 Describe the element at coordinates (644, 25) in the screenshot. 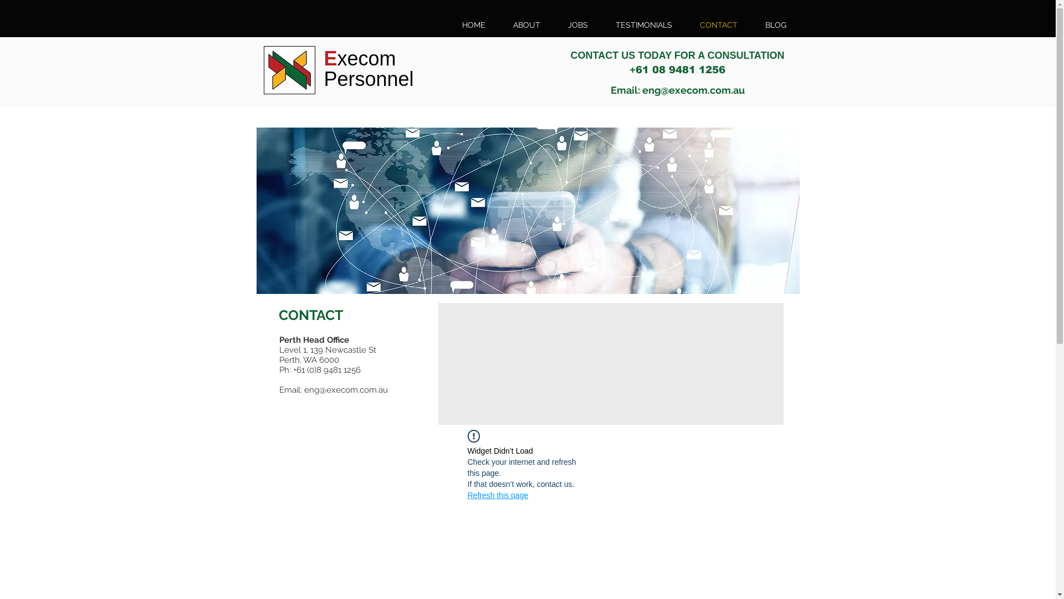

I see `TESTIMONIALS` at that location.